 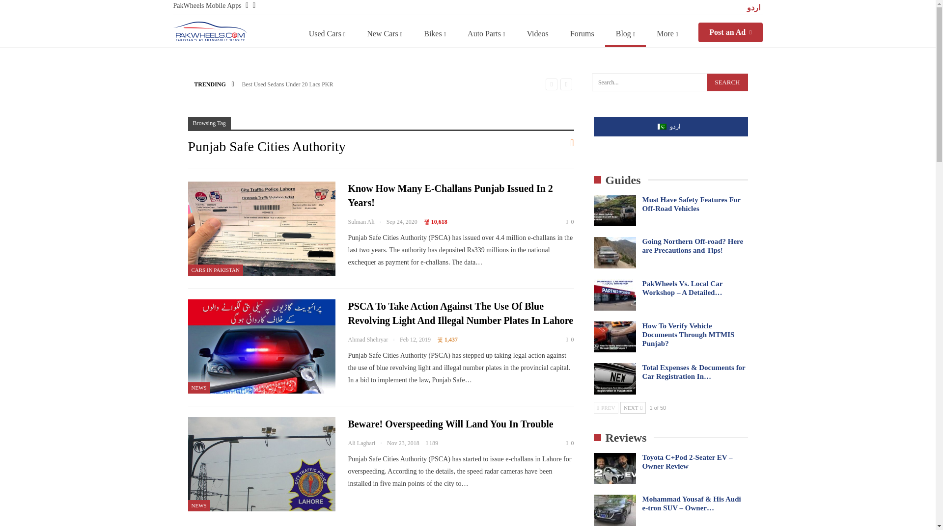 What do you see at coordinates (327, 33) in the screenshot?
I see `Used Cars for sale in Pakistan` at bounding box center [327, 33].